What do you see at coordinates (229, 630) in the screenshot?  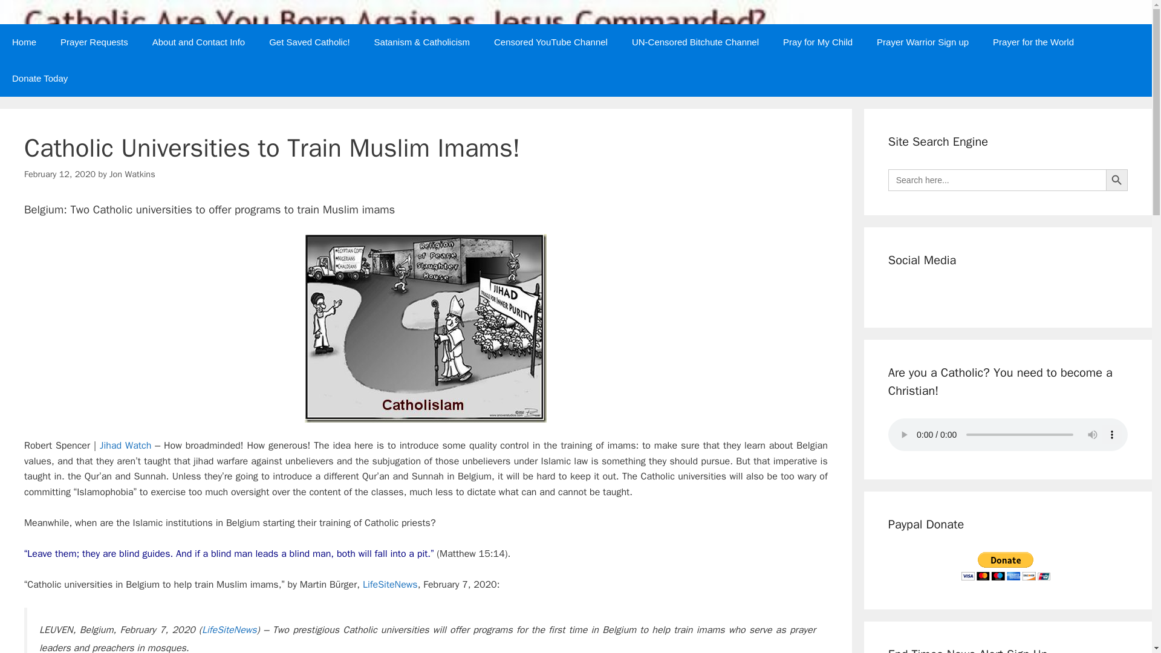 I see `LifeSiteNews` at bounding box center [229, 630].